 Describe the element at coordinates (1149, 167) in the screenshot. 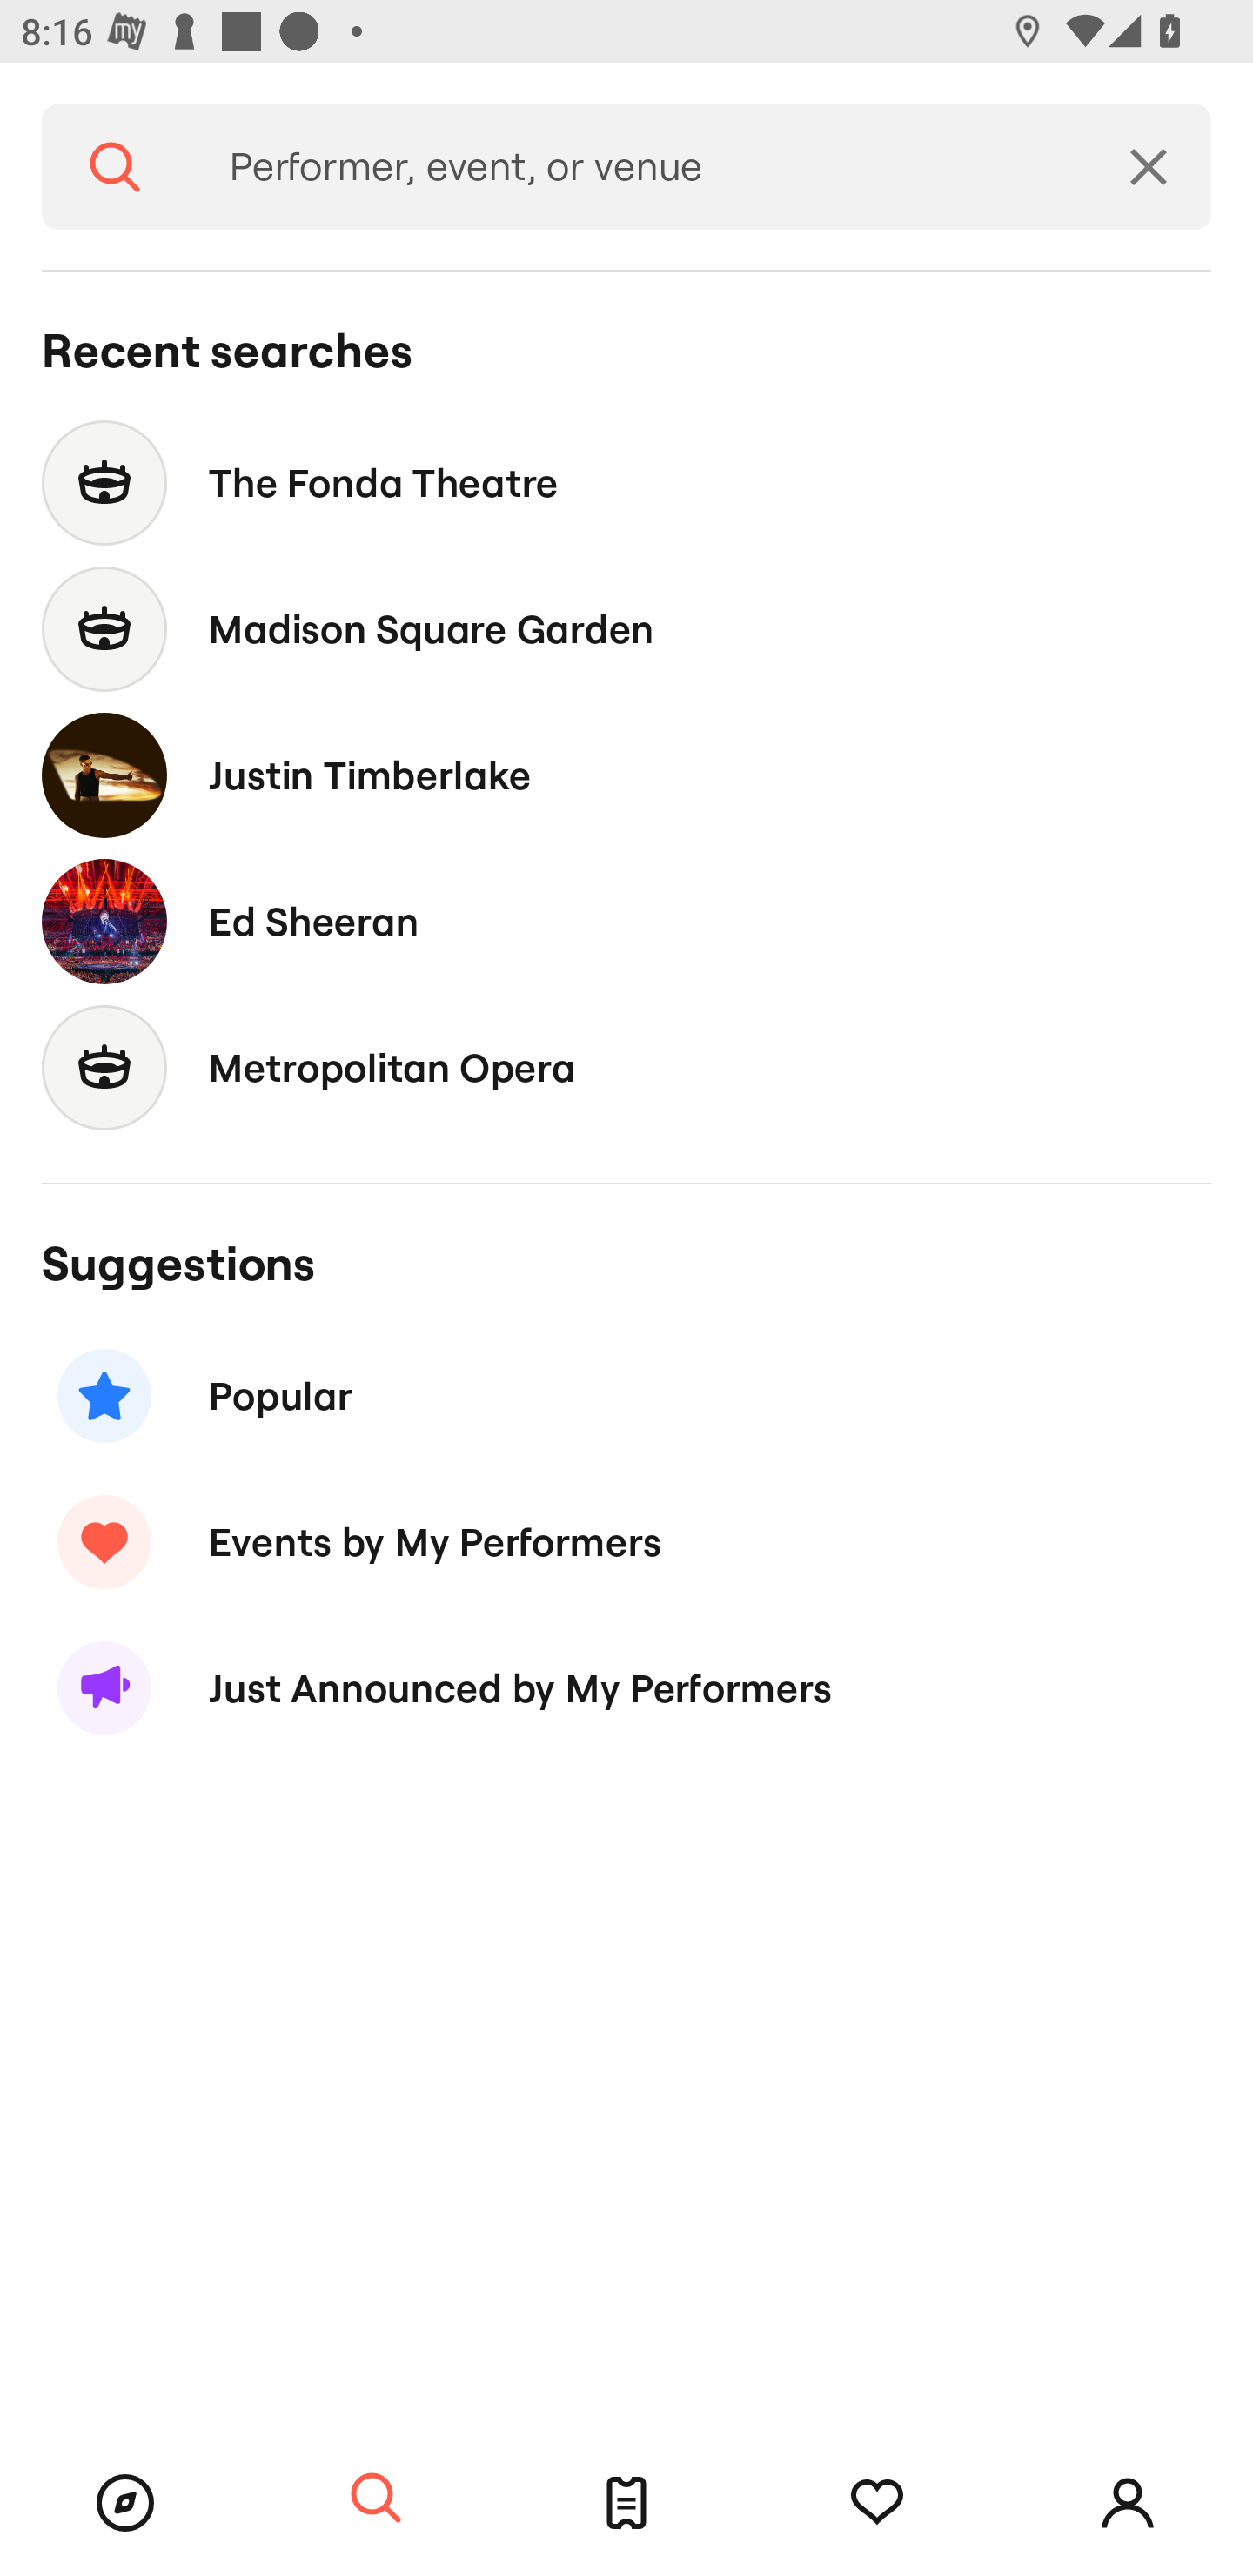

I see `Clear` at that location.